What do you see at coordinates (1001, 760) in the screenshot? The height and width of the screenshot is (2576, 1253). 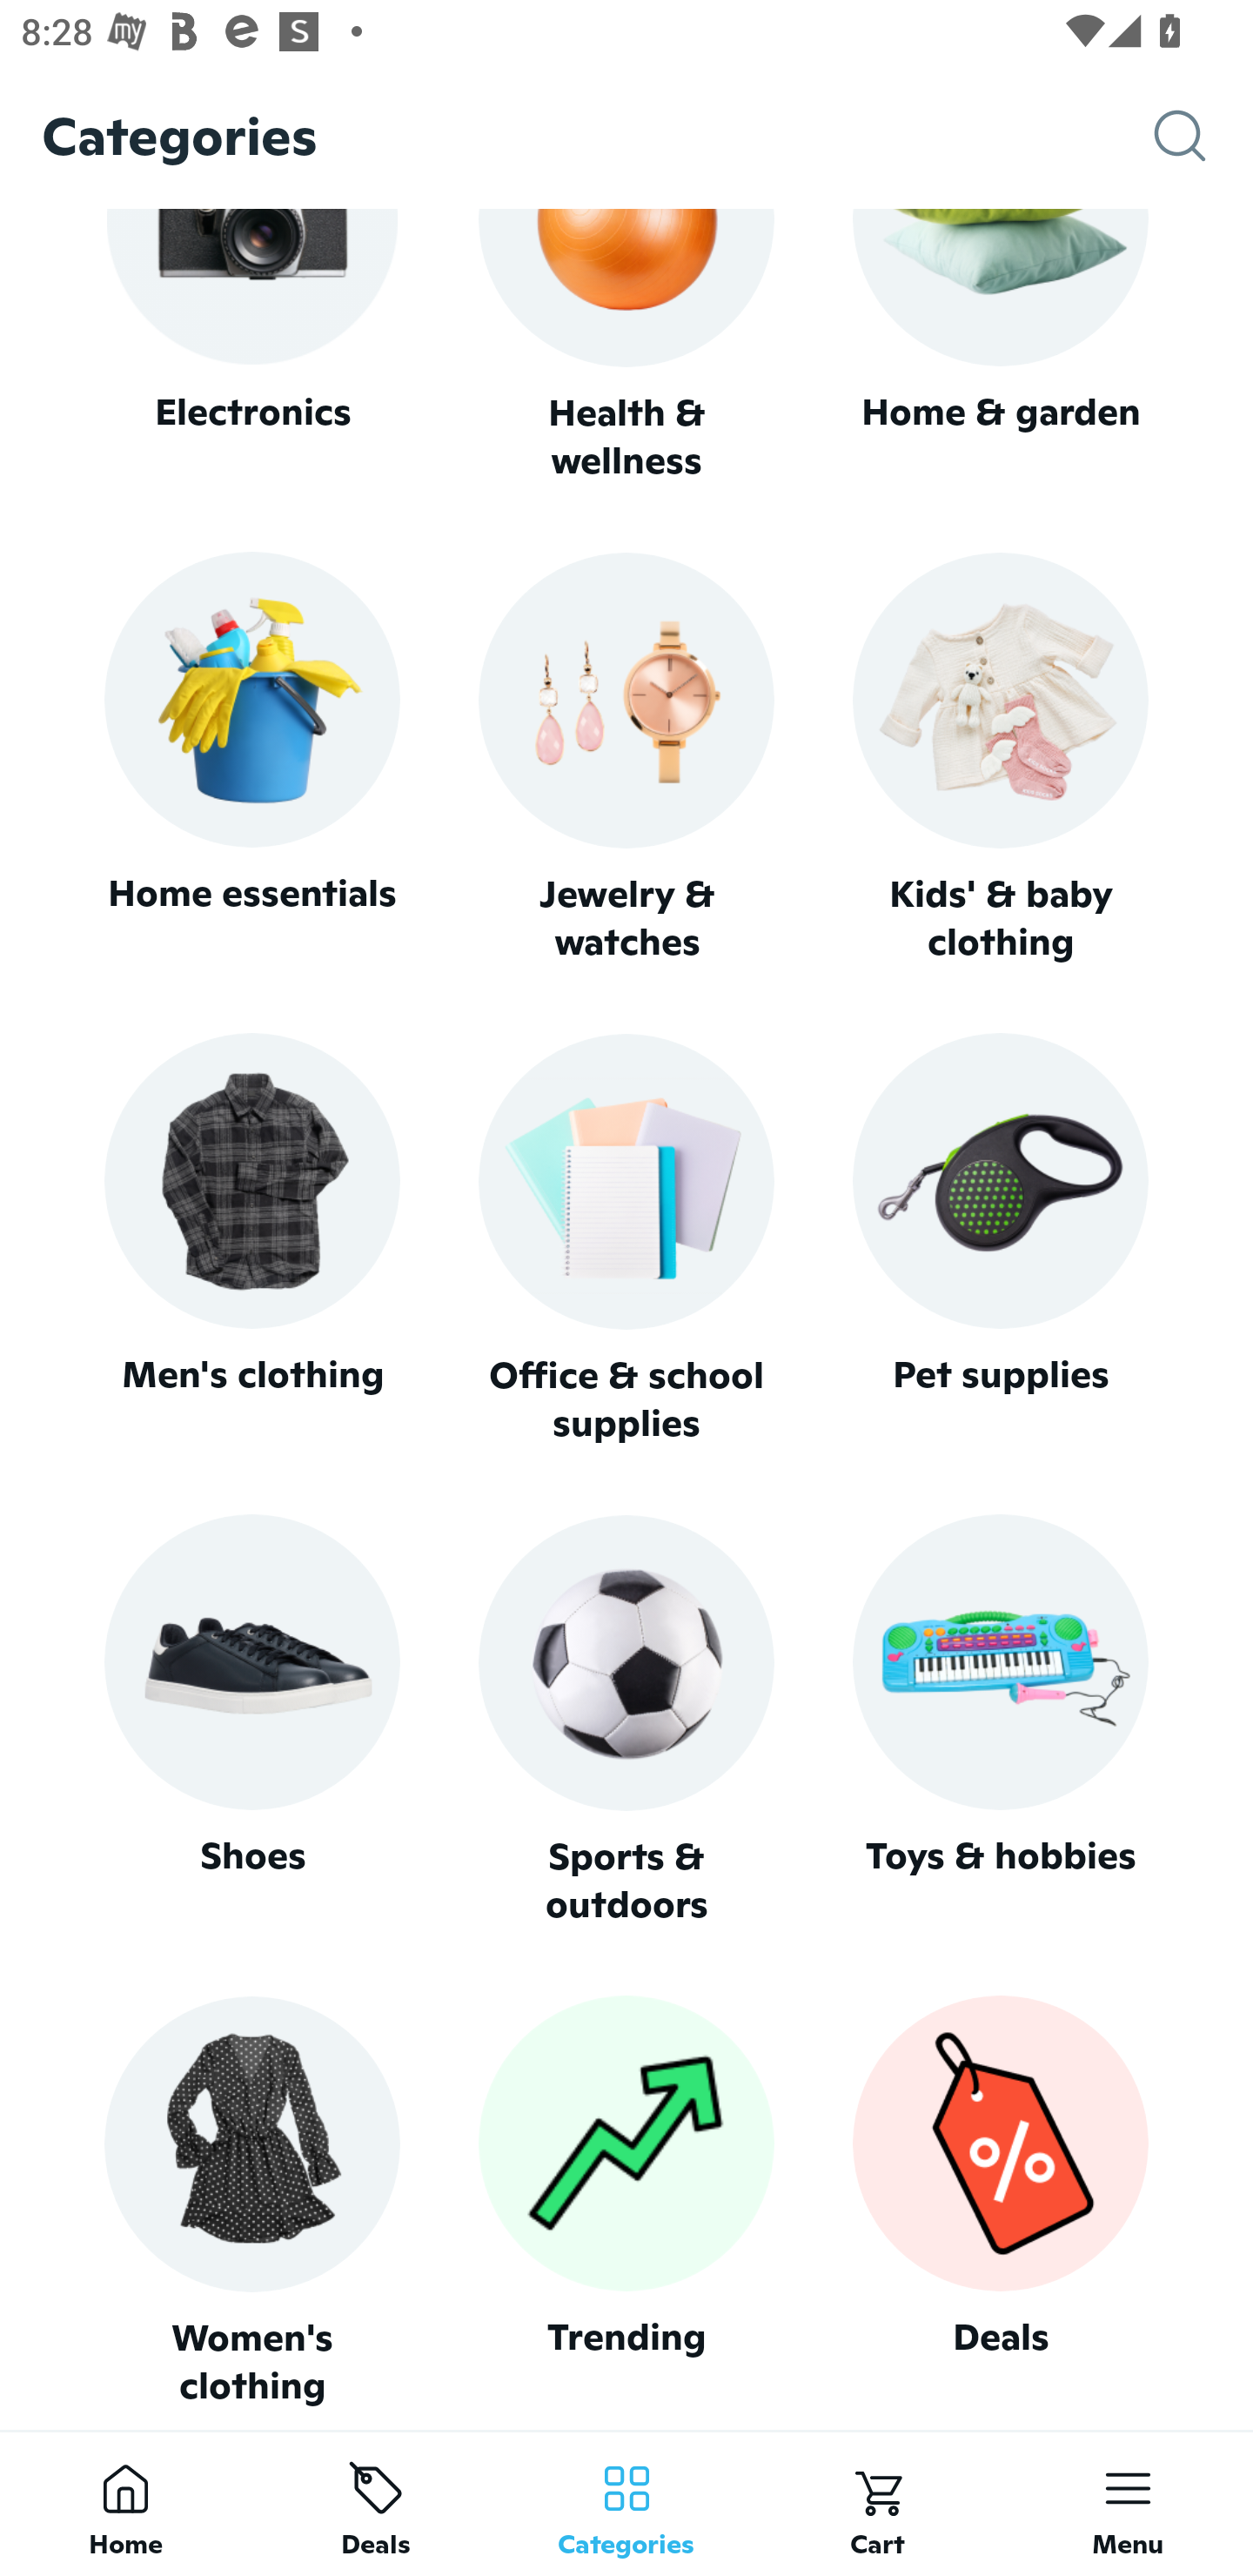 I see `Kids' & baby clothing` at bounding box center [1001, 760].